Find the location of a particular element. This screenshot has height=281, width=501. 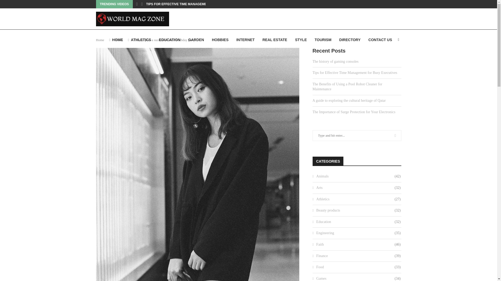

Home is located at coordinates (100, 40).